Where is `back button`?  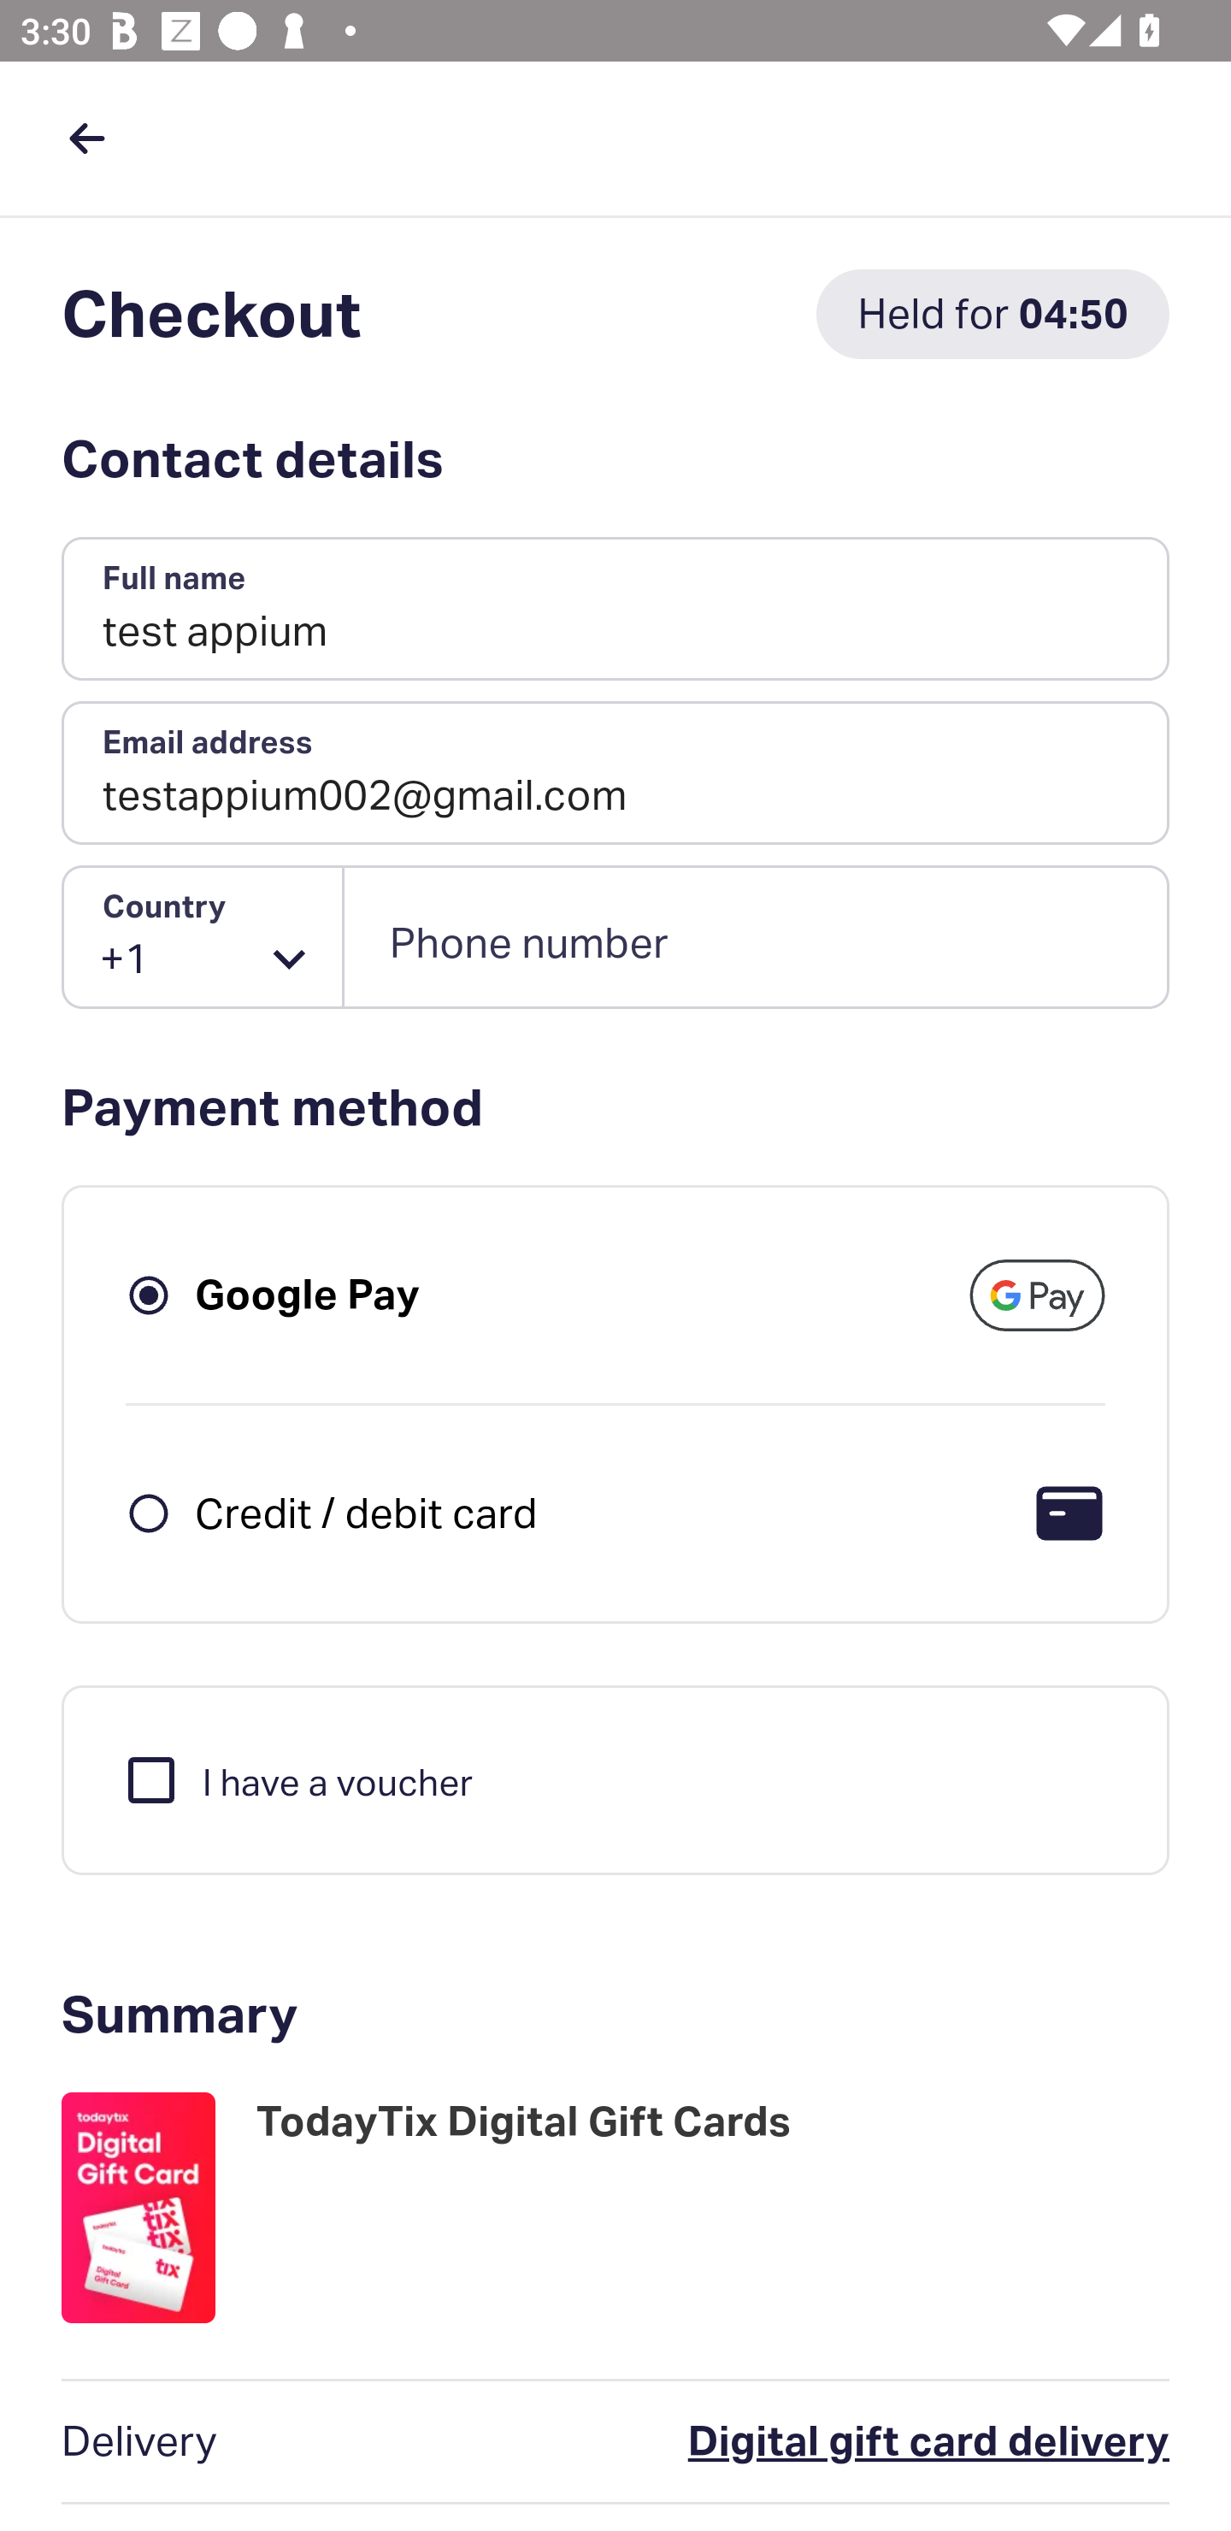
back button is located at coordinates (86, 138).